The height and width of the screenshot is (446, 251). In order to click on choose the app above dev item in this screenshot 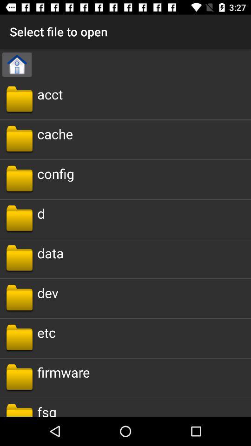, I will do `click(50, 253)`.